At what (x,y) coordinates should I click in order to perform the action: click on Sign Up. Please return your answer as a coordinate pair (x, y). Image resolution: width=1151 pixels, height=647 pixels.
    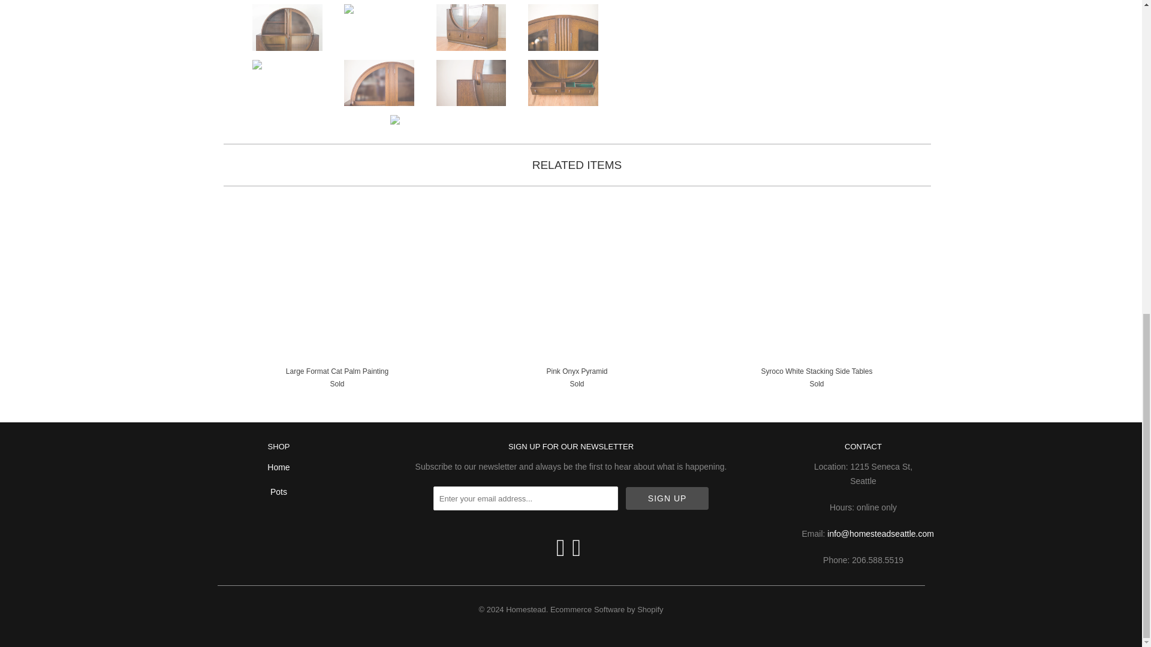
    Looking at the image, I should click on (667, 498).